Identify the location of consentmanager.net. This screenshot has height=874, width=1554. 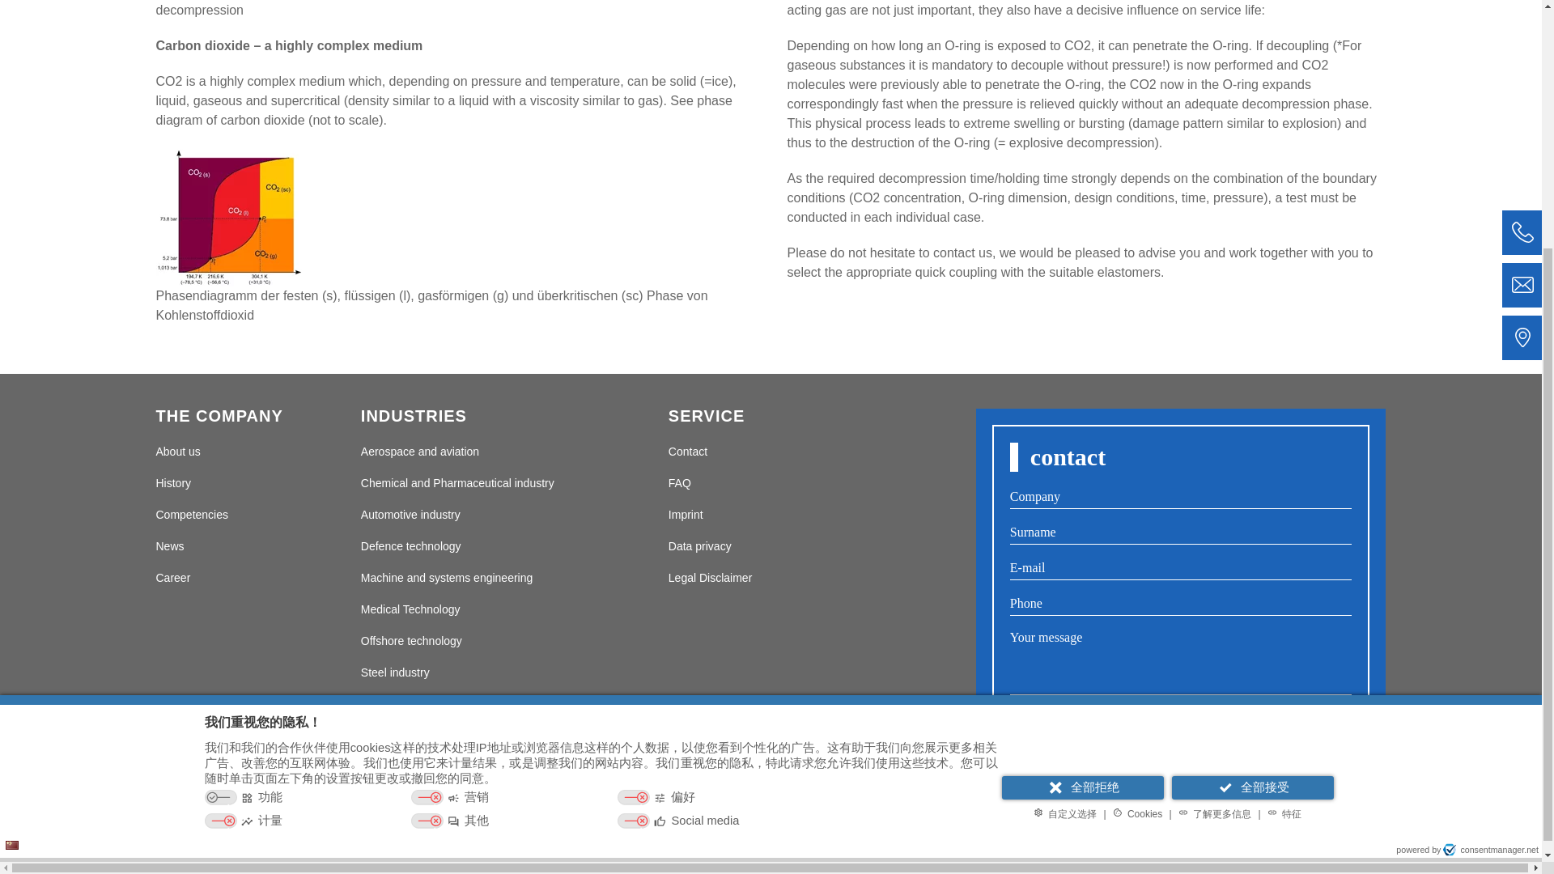
(1491, 505).